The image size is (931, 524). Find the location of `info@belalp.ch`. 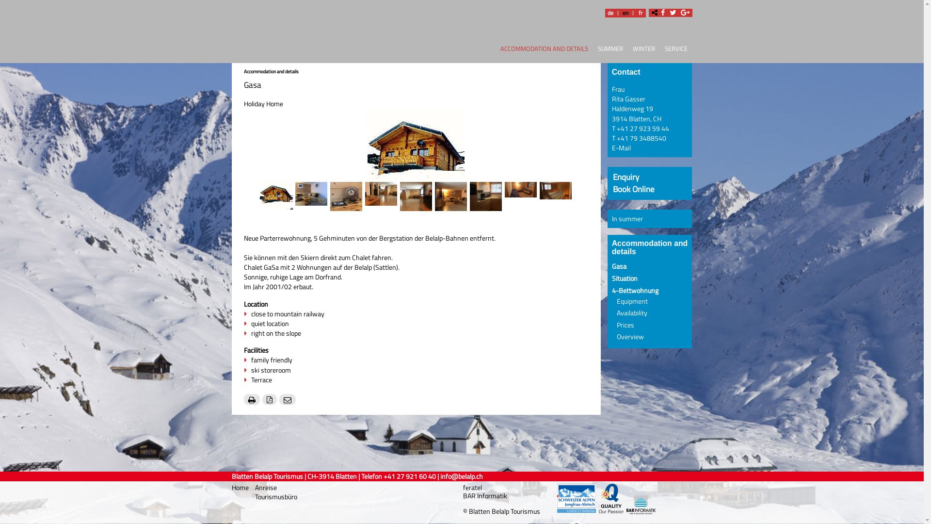

info@belalp.ch is located at coordinates (462, 476).